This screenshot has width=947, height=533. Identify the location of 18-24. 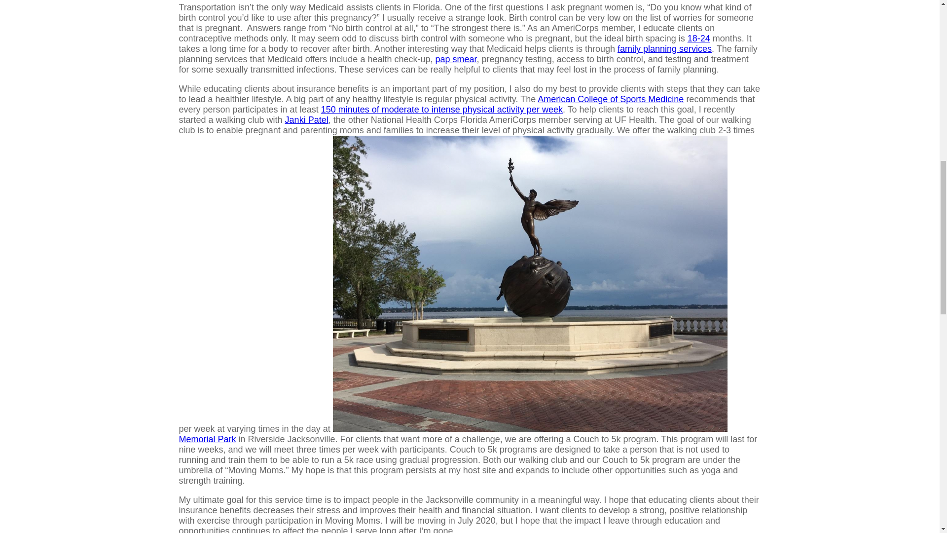
(698, 38).